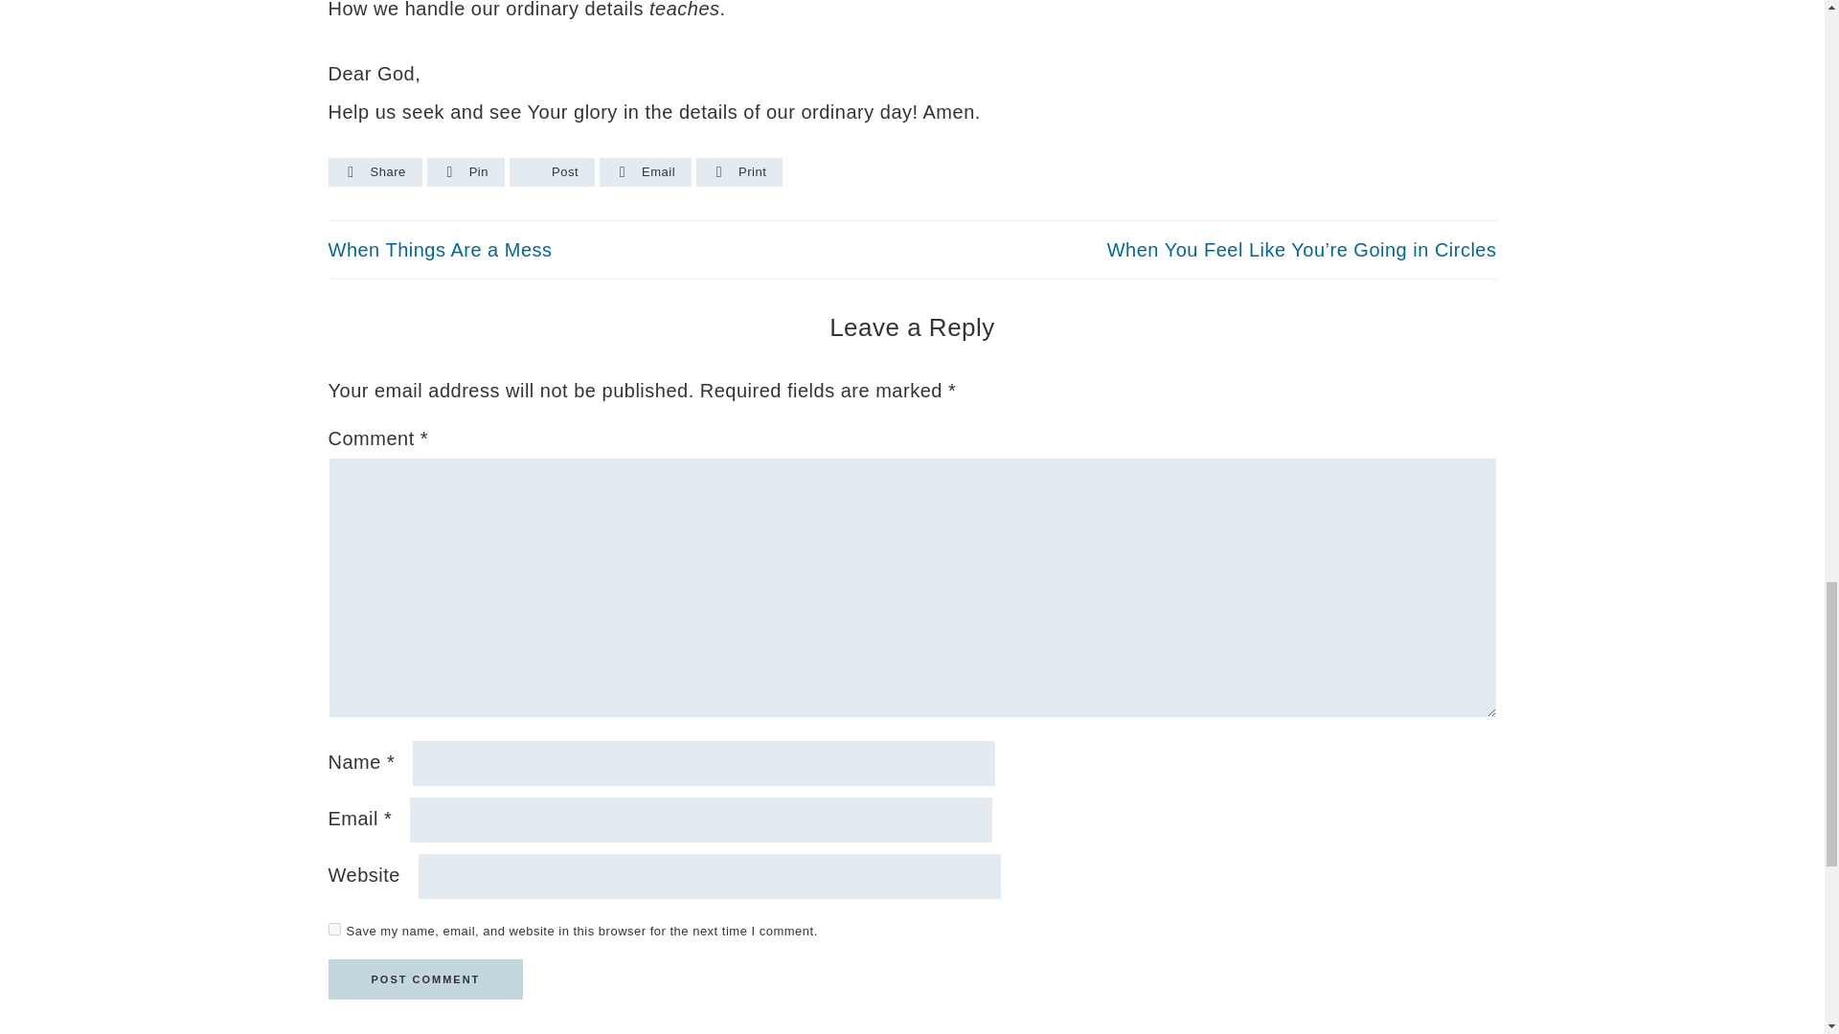  What do you see at coordinates (739, 172) in the screenshot?
I see `Print` at bounding box center [739, 172].